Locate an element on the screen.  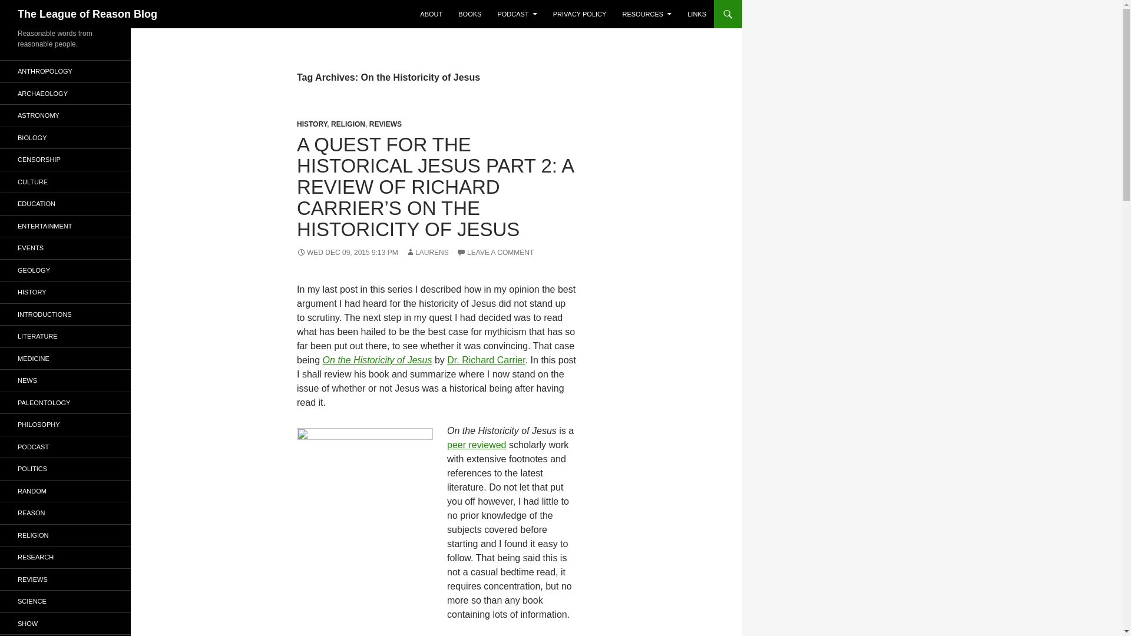
WED DEC 09, 2015 9:13 PM is located at coordinates (347, 253).